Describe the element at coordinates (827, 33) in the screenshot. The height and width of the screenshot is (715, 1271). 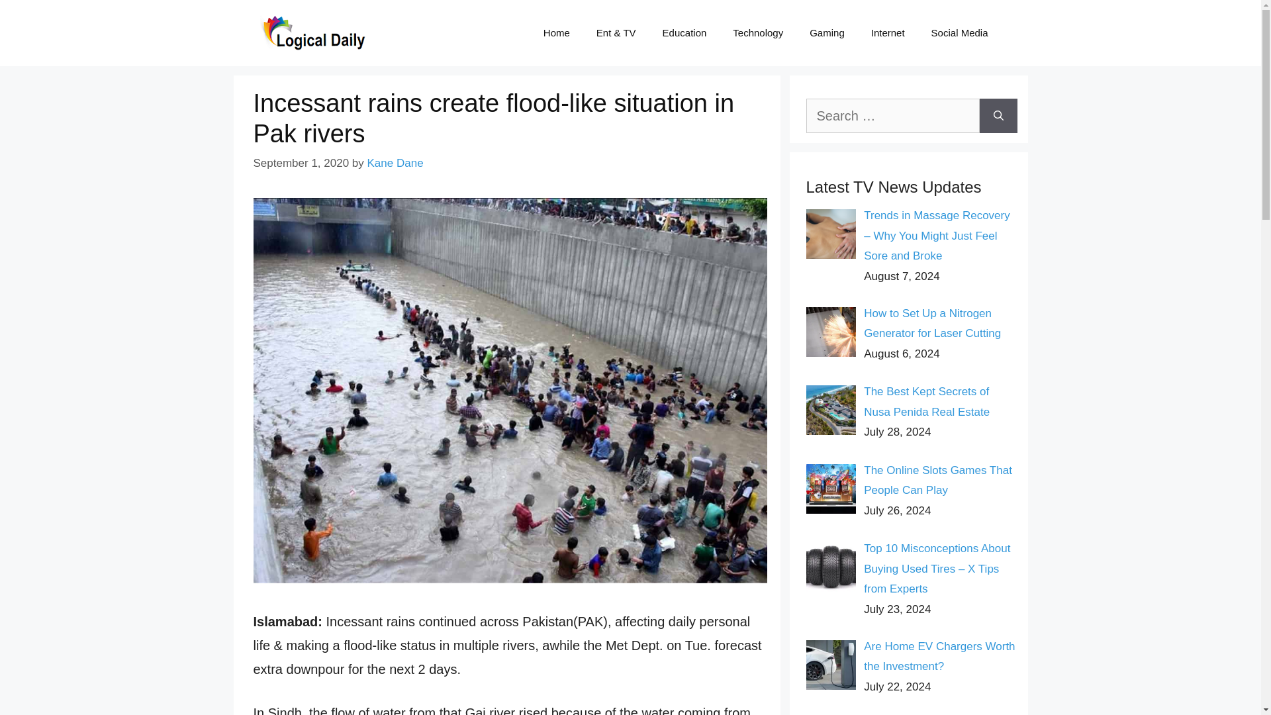
I see `Gaming` at that location.